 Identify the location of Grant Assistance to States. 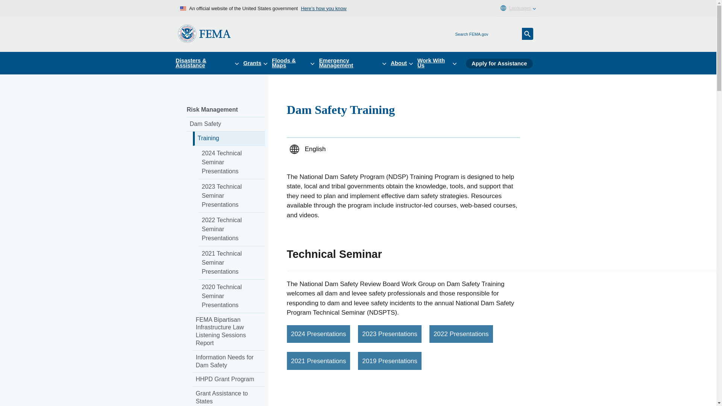
(229, 396).